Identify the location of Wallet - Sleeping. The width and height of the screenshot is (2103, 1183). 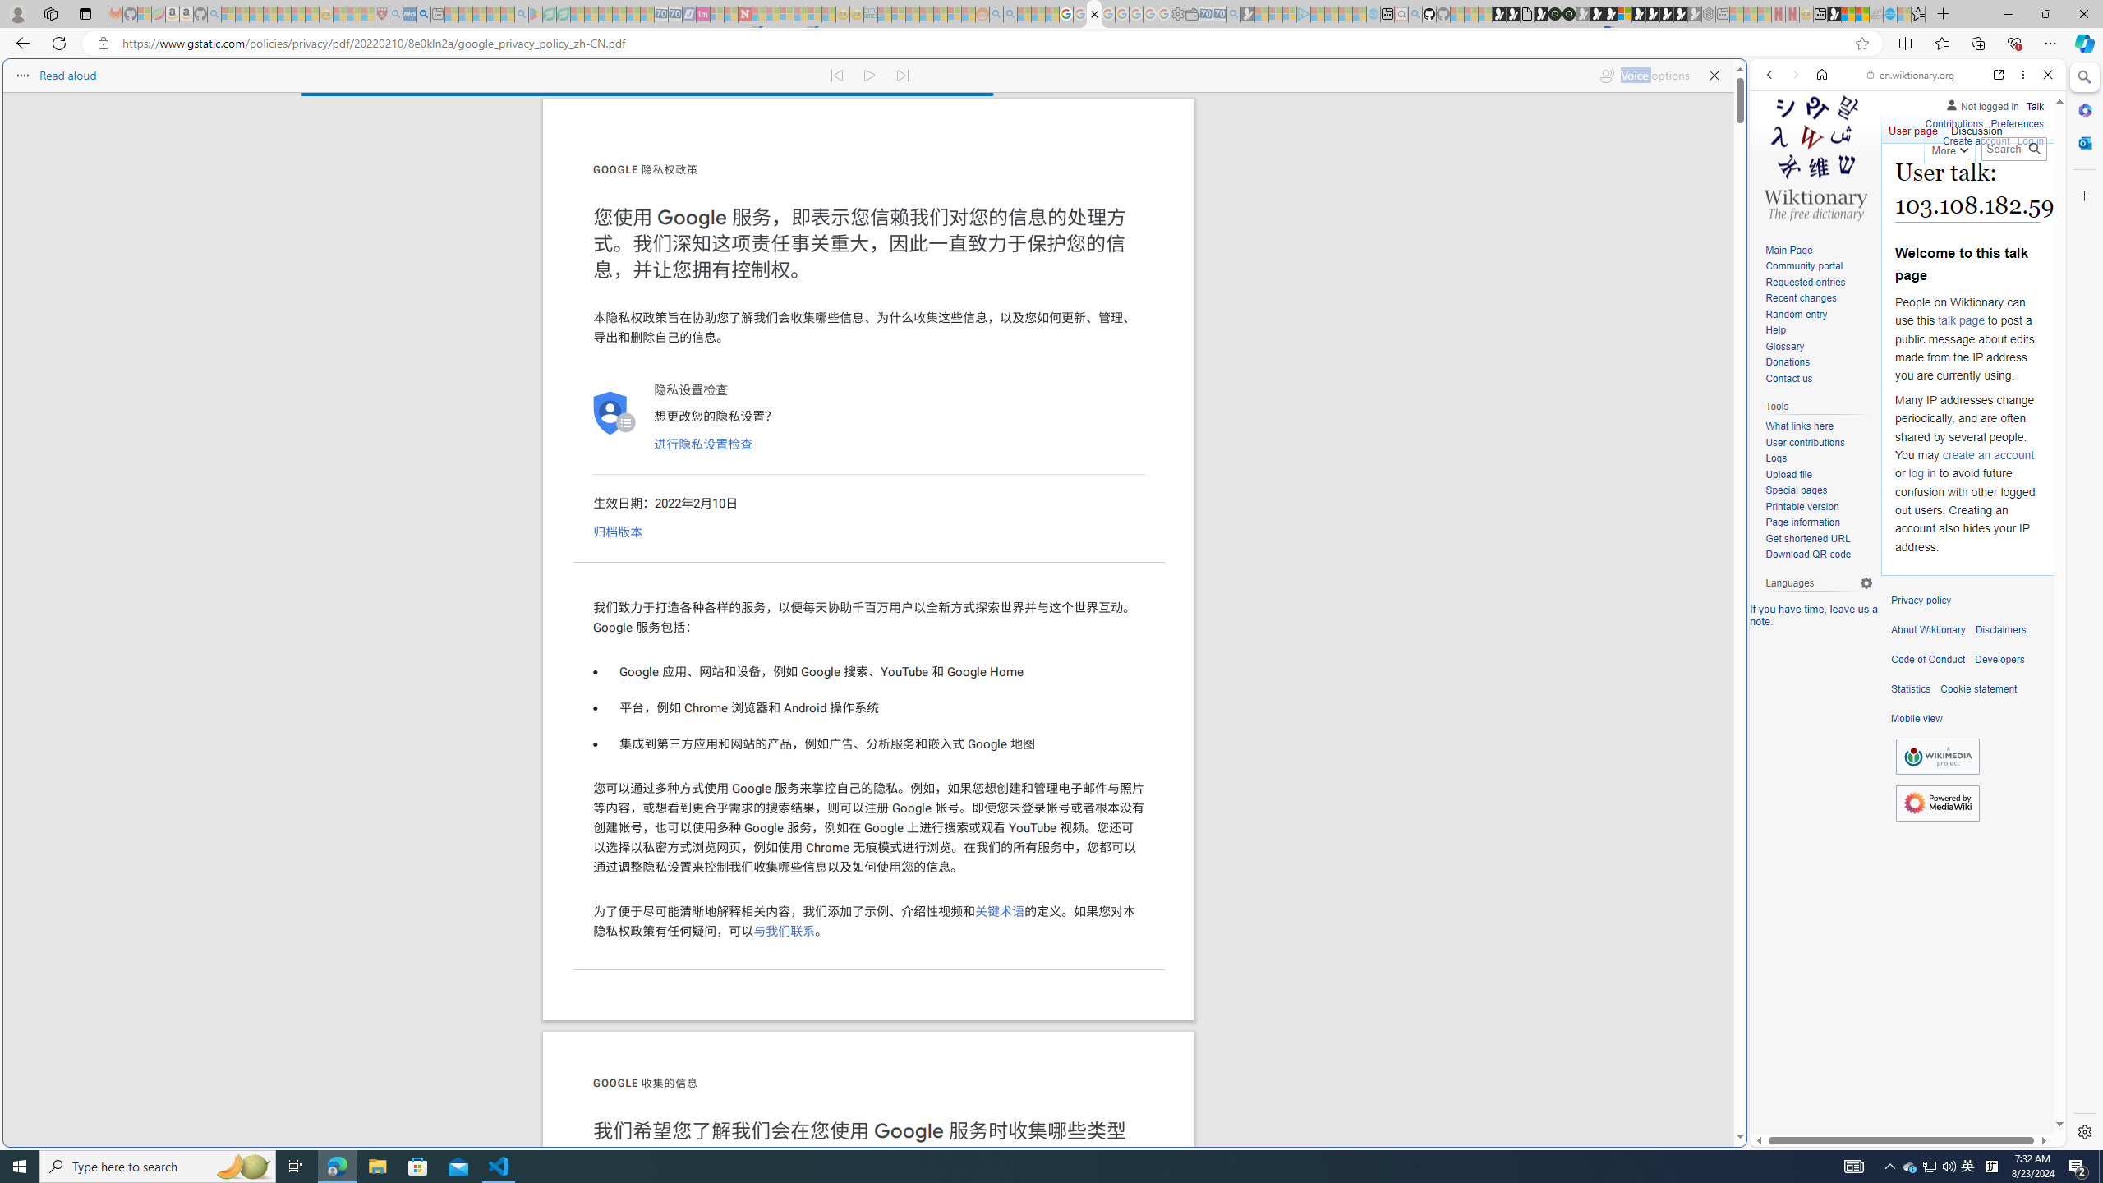
(1191, 14).